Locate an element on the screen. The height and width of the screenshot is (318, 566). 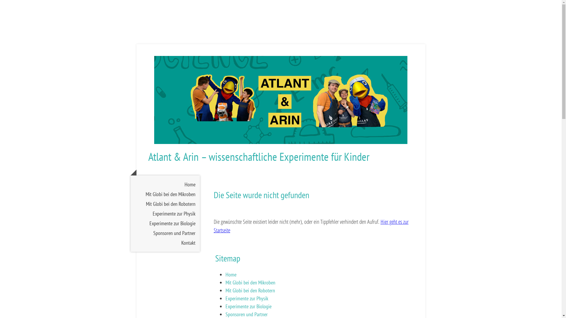
Experimente zur Biologie is located at coordinates (249, 306).